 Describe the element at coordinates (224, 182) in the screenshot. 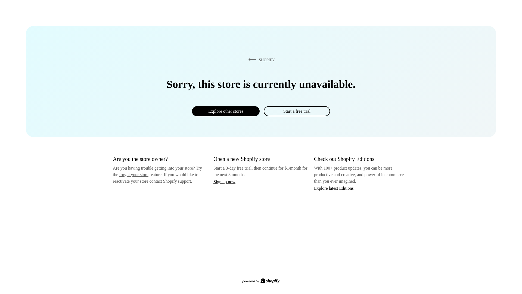

I see `Sign up now` at that location.